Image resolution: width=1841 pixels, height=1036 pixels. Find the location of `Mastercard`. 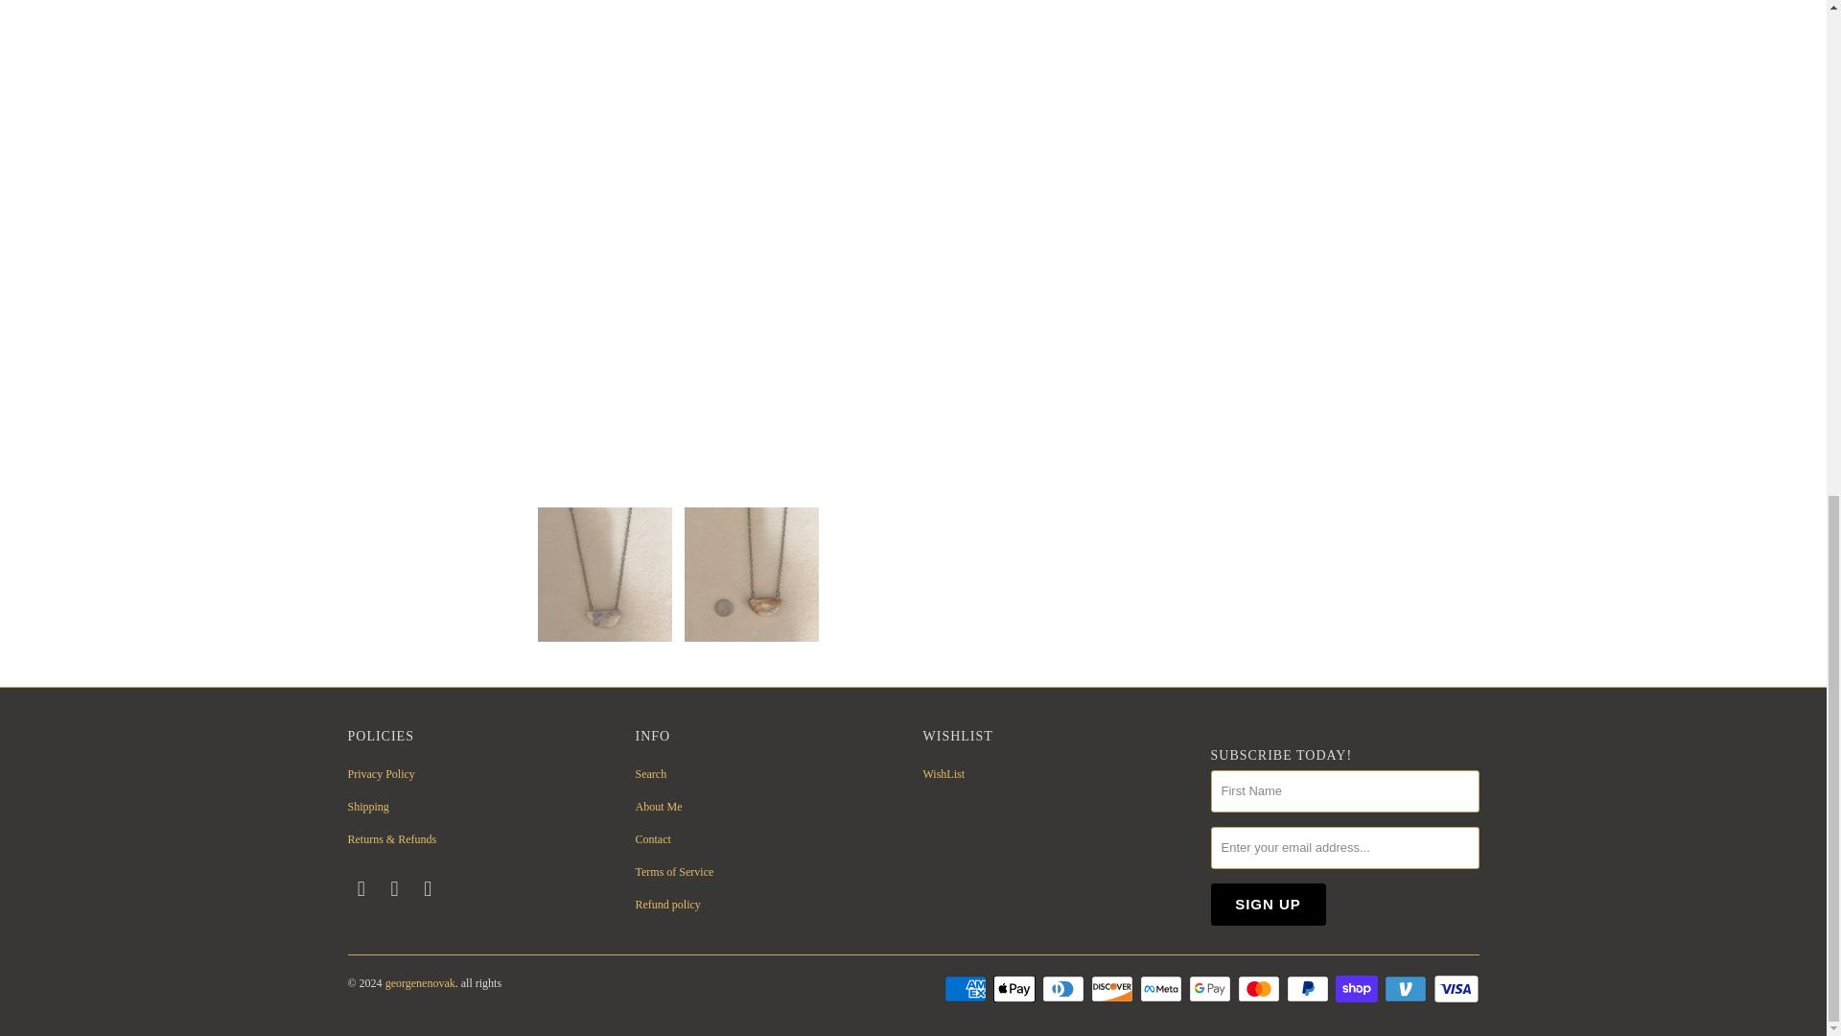

Mastercard is located at coordinates (1260, 989).